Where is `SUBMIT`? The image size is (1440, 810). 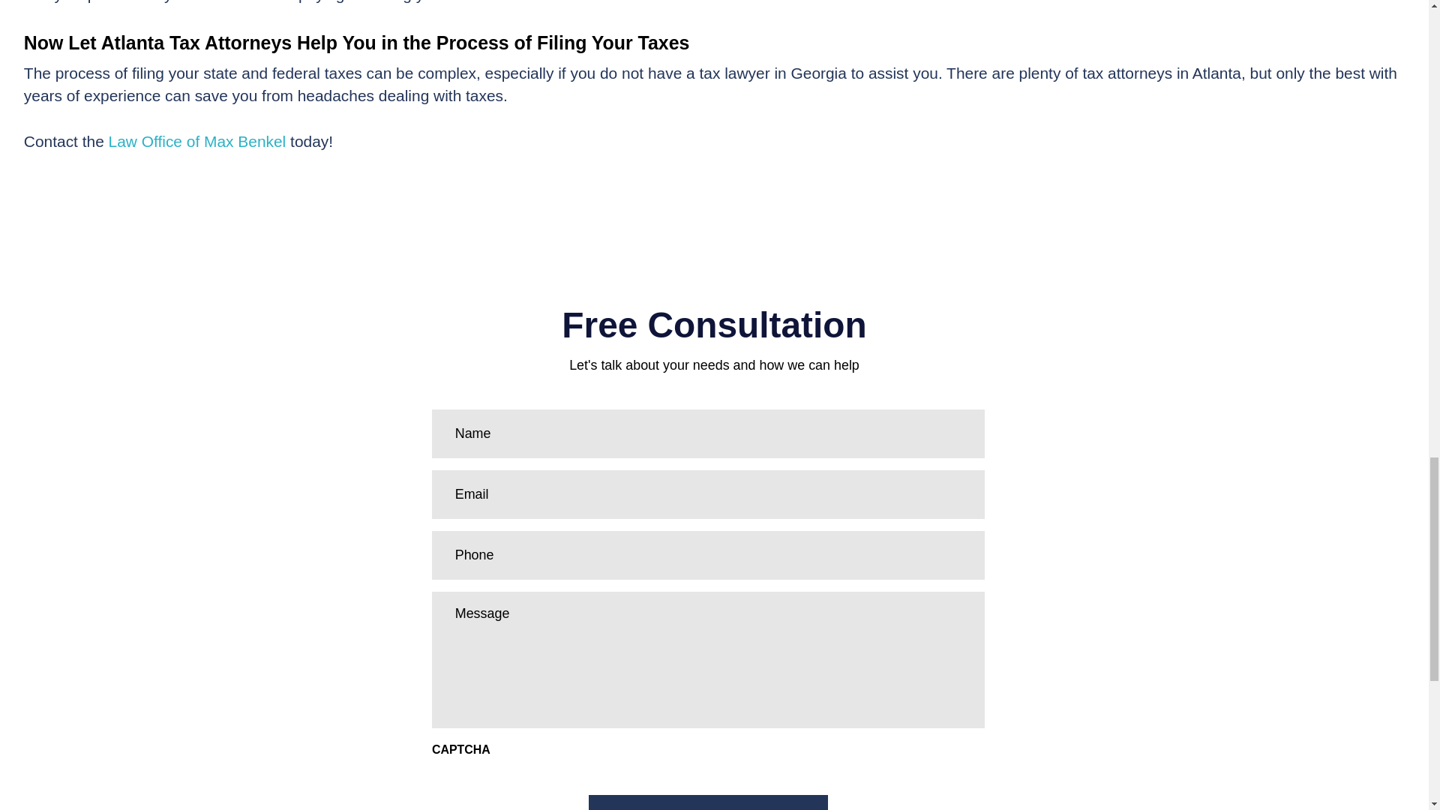
SUBMIT is located at coordinates (709, 802).